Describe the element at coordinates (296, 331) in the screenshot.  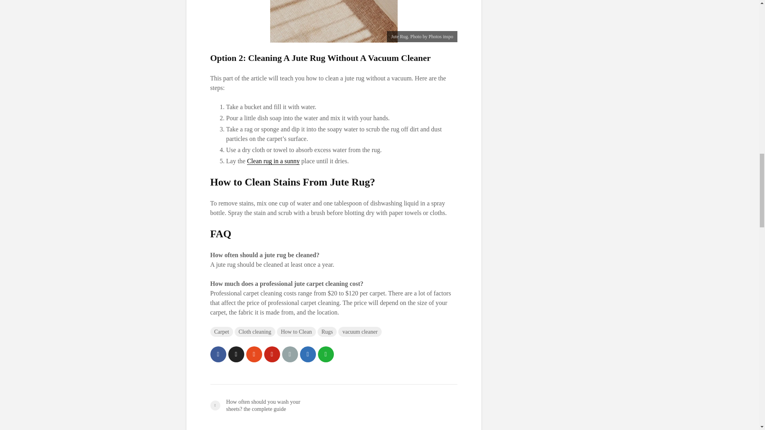
I see `How to Clean` at that location.